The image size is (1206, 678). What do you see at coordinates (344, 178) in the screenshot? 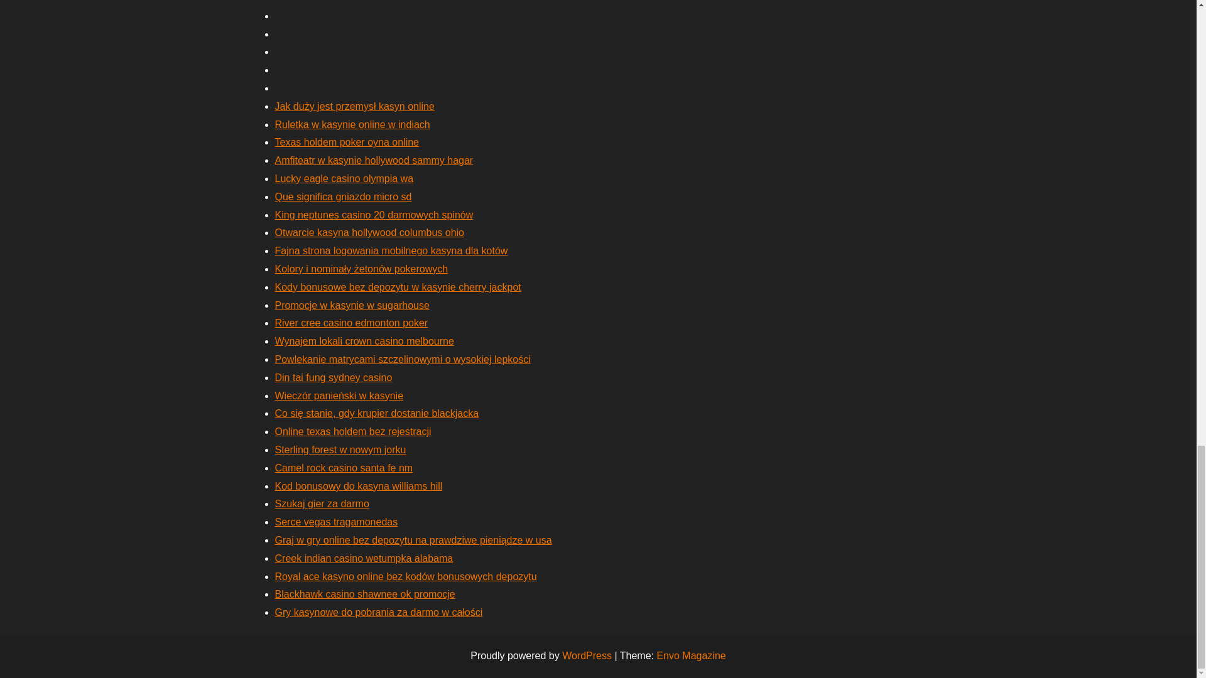
I see `Lucky eagle casino olympia wa` at bounding box center [344, 178].